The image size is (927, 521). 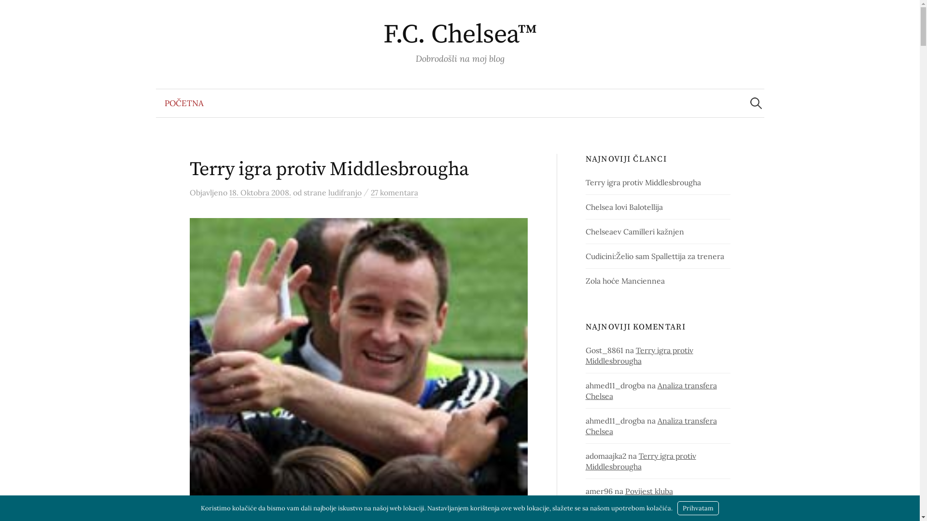 I want to click on 18. Oktobra 2008., so click(x=260, y=193).